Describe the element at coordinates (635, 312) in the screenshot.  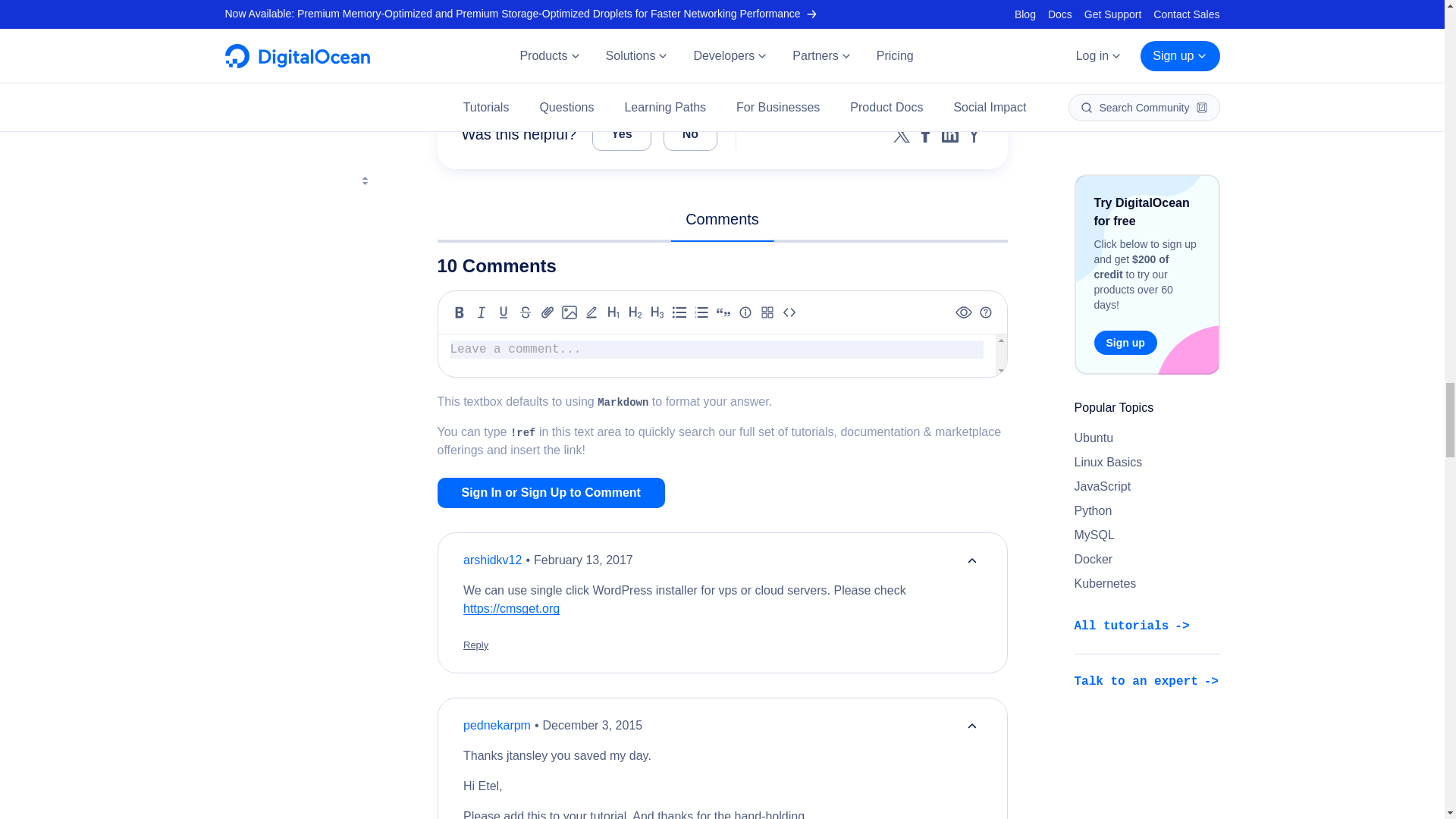
I see `Heading 2` at that location.